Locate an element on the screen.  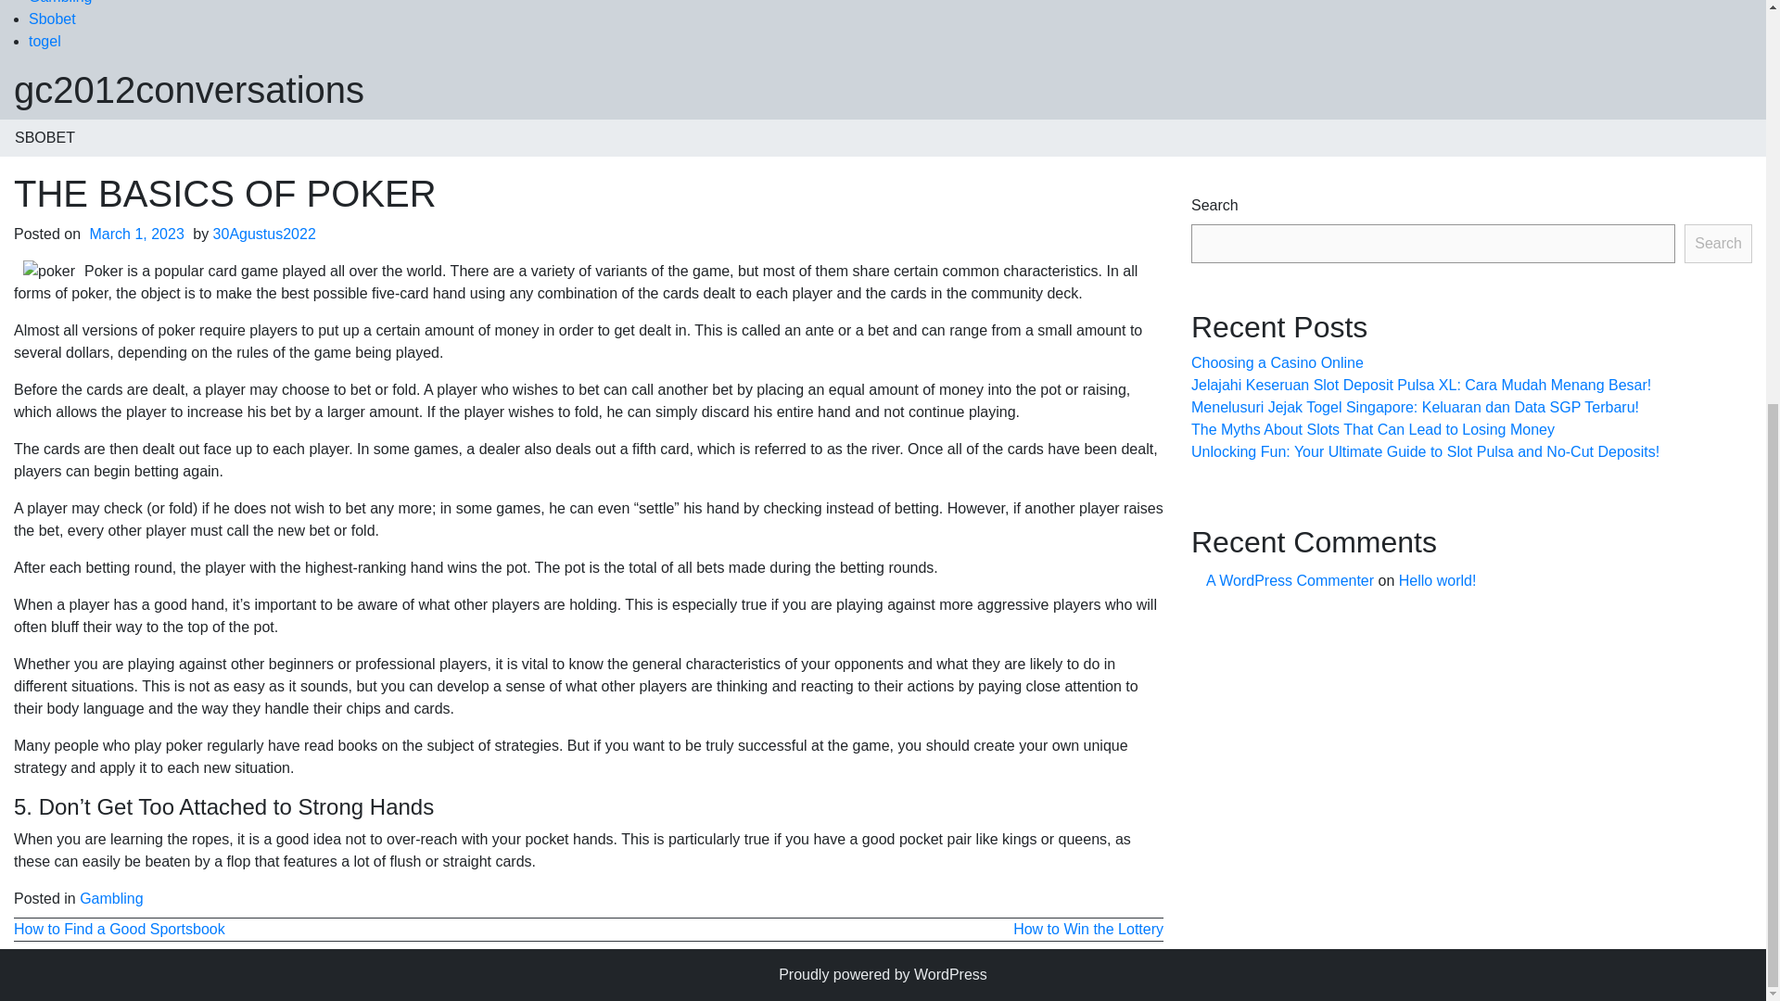
30Agustus2022 is located at coordinates (265, 234).